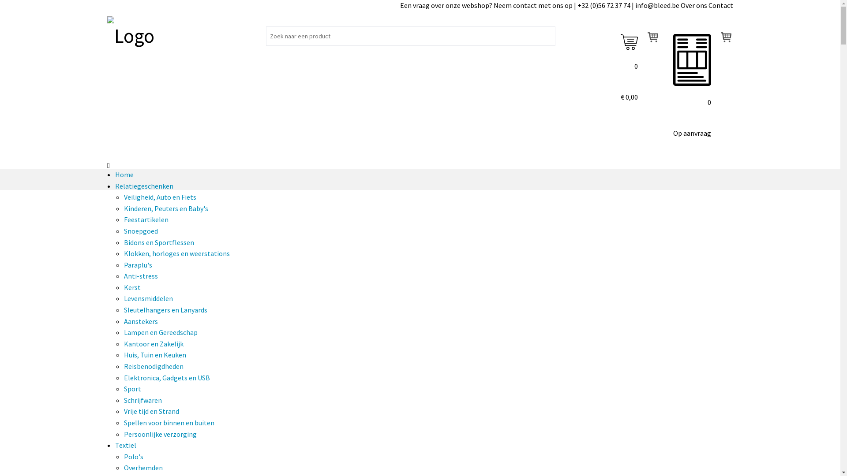 This screenshot has width=847, height=476. What do you see at coordinates (166, 310) in the screenshot?
I see `Sleutelhangers en Lanyards` at bounding box center [166, 310].